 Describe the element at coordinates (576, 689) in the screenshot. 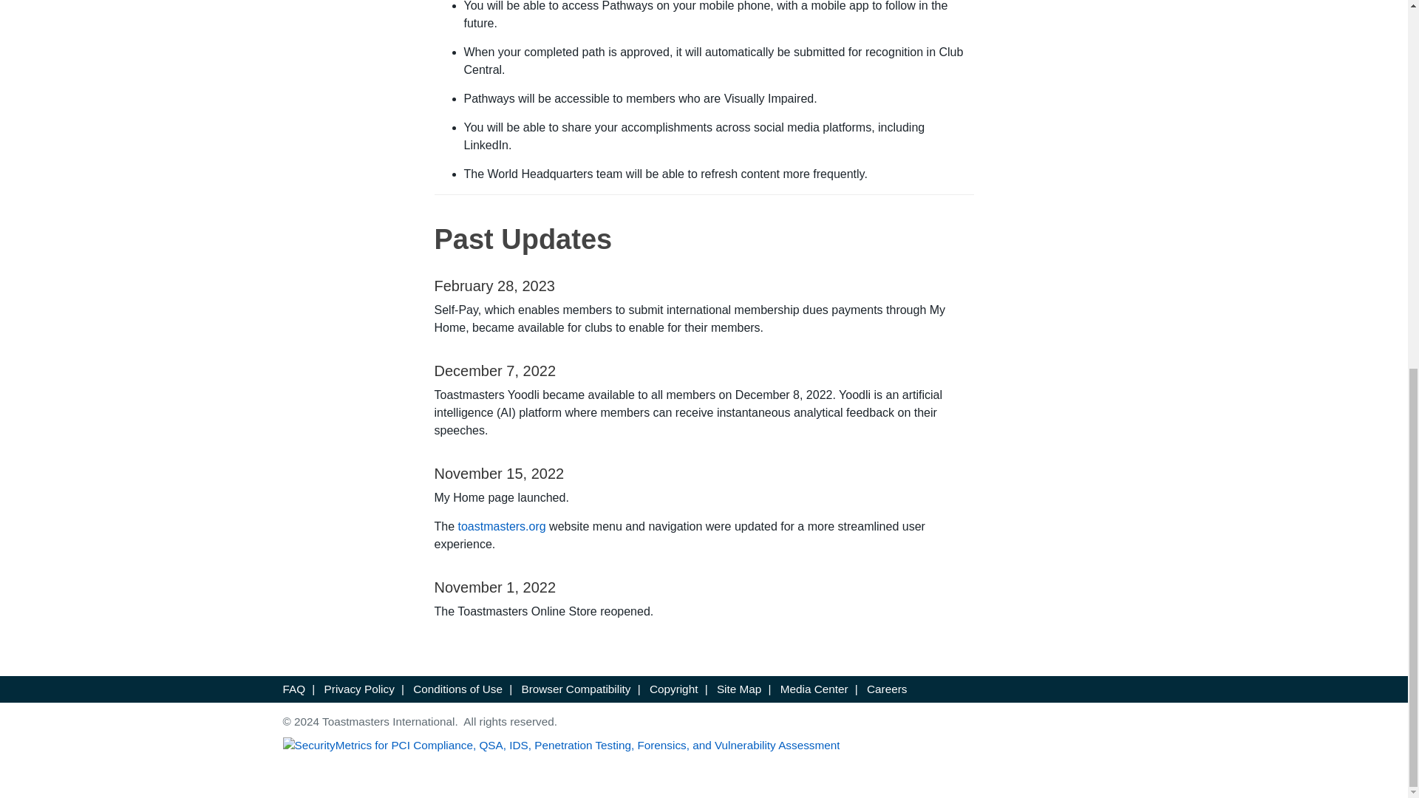

I see `Browser Compatibility` at that location.